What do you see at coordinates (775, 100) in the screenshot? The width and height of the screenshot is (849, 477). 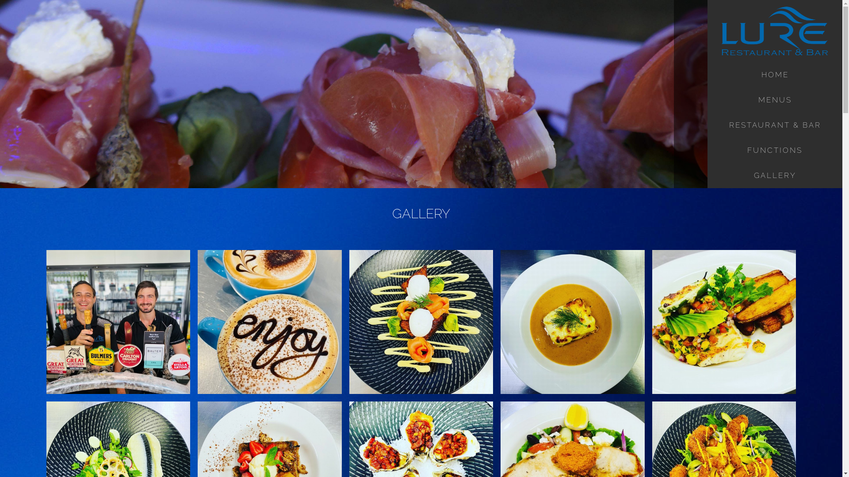 I see `MENUS` at bounding box center [775, 100].